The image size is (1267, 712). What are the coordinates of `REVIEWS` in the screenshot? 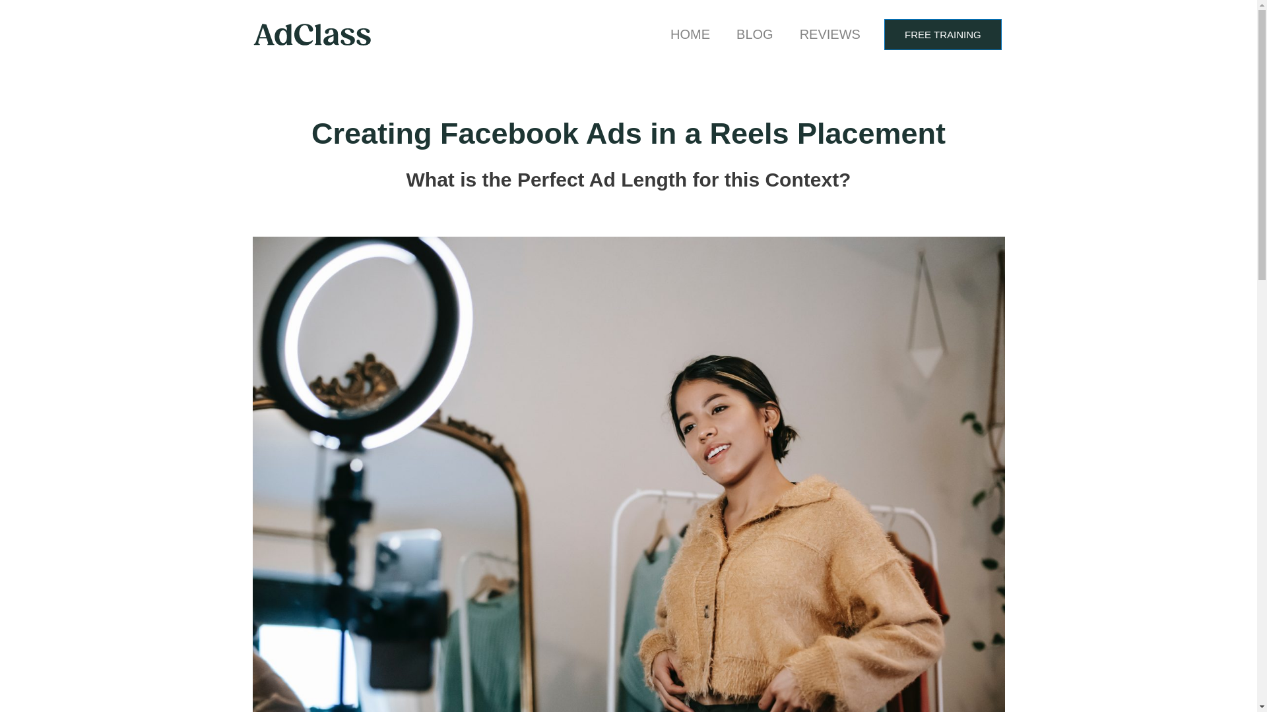 It's located at (830, 34).